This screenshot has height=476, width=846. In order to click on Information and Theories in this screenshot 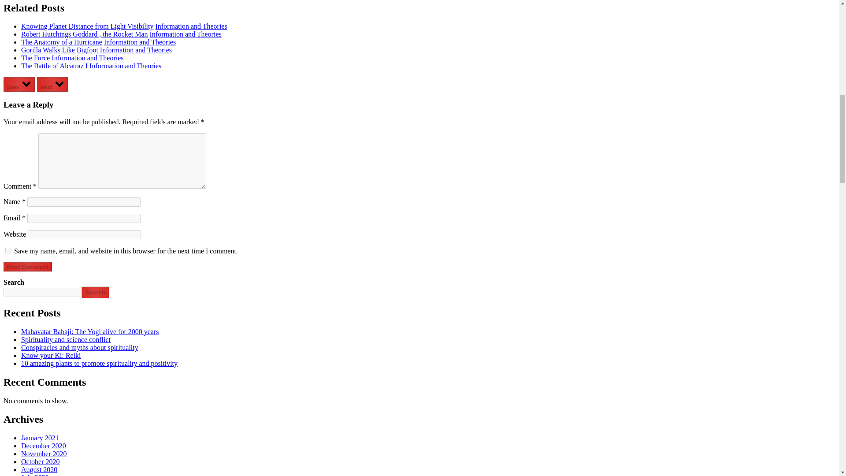, I will do `click(140, 42)`.